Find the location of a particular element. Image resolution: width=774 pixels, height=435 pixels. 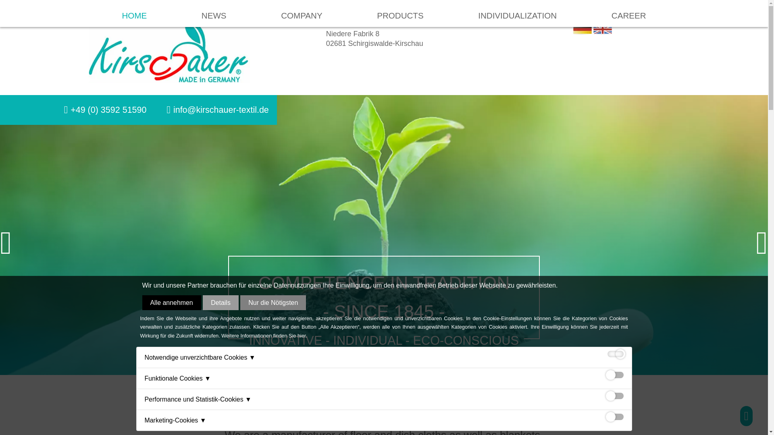

PRODUCTS is located at coordinates (400, 10).